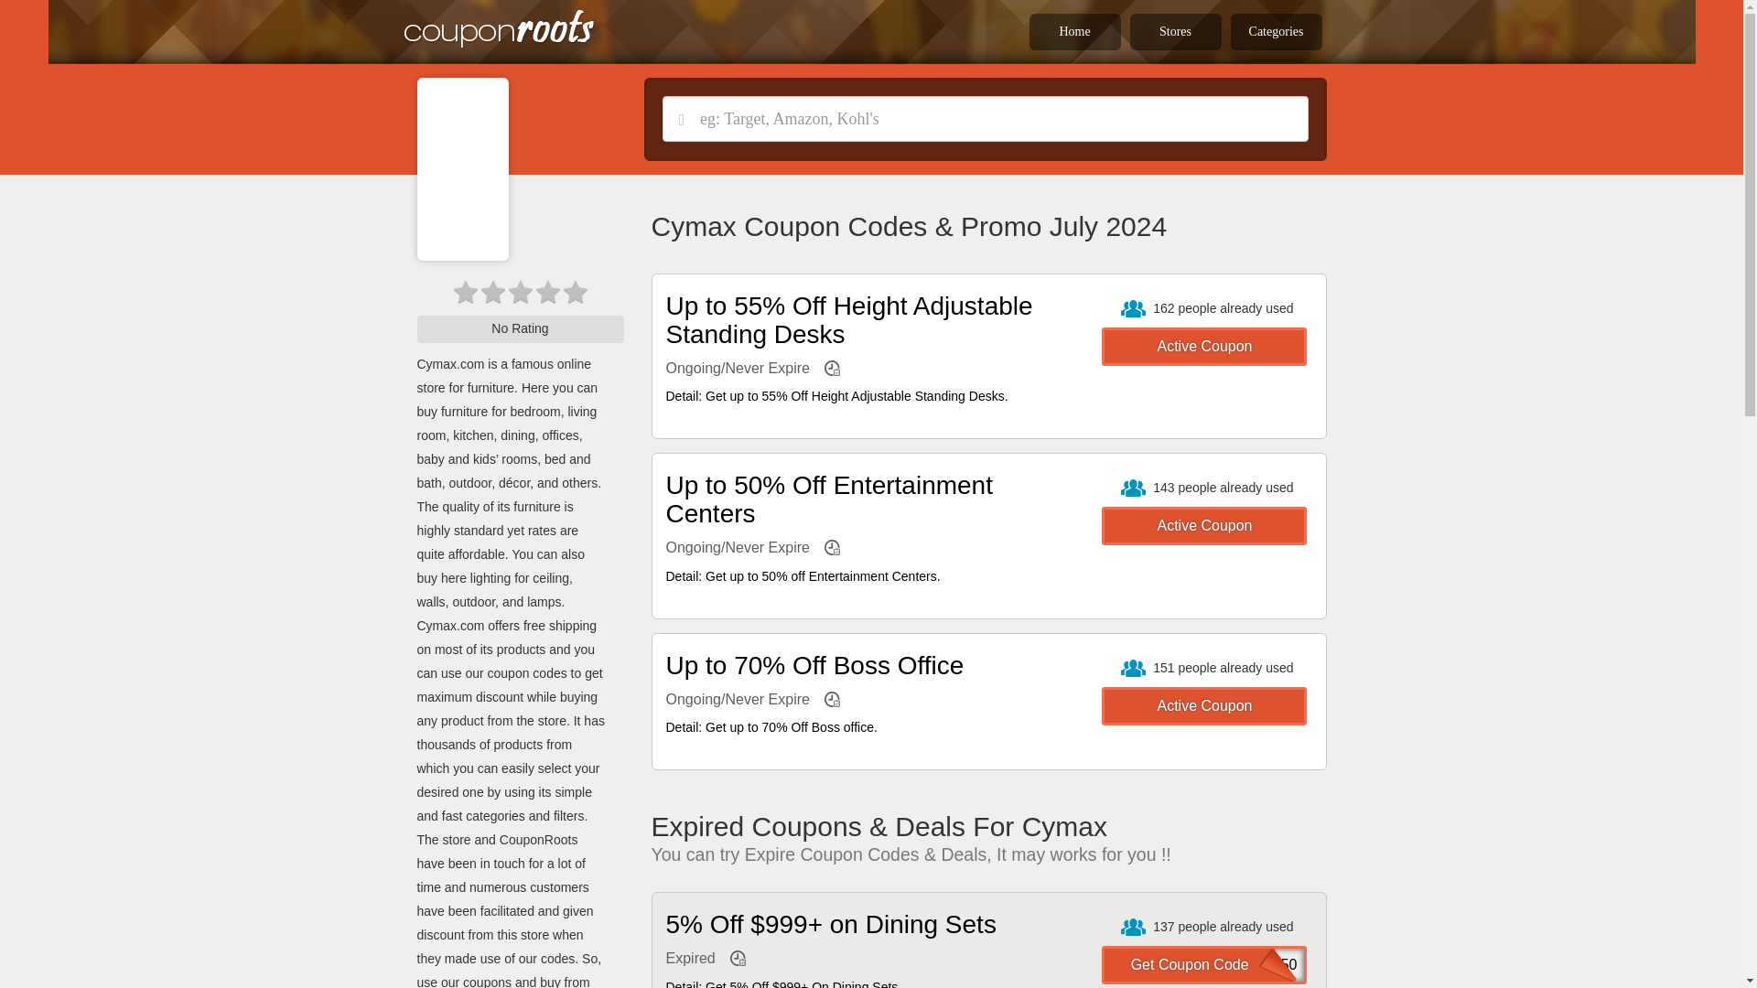 This screenshot has width=1757, height=988. Describe the element at coordinates (506, 29) in the screenshot. I see `CouponRoots.com` at that location.